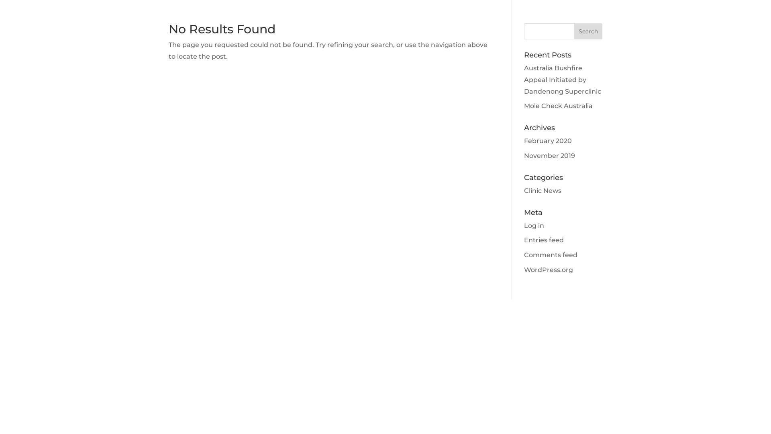  Describe the element at coordinates (534, 226) in the screenshot. I see `Log in` at that location.